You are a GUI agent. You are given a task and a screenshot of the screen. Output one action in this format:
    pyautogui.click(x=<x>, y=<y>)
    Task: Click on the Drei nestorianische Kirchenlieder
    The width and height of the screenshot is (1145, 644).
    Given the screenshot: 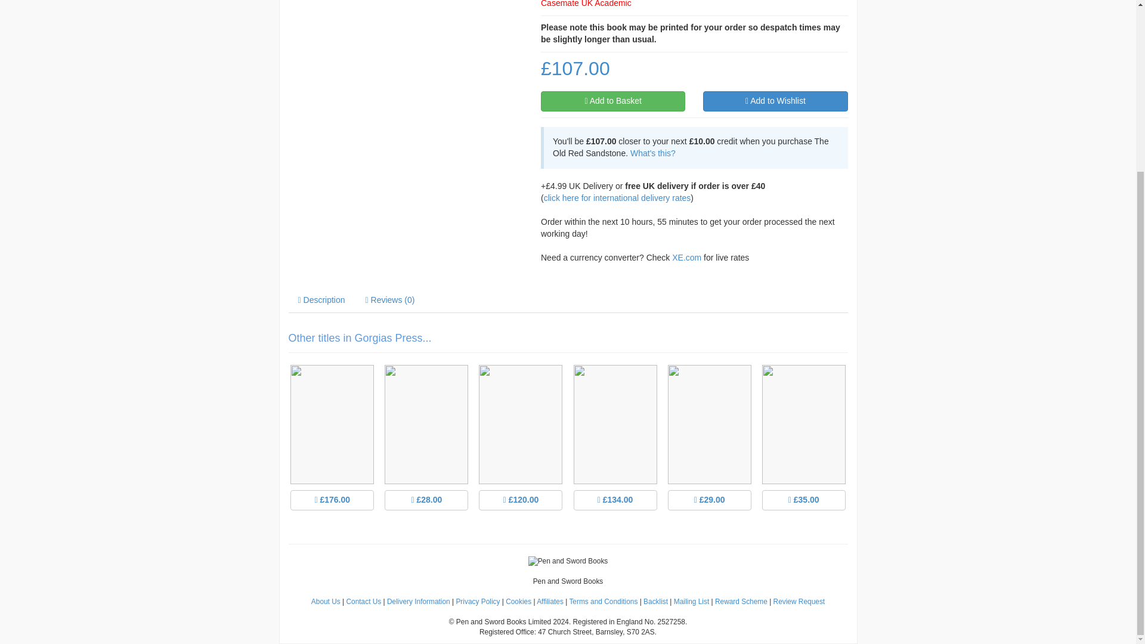 What is the action you would take?
    pyautogui.click(x=426, y=448)
    